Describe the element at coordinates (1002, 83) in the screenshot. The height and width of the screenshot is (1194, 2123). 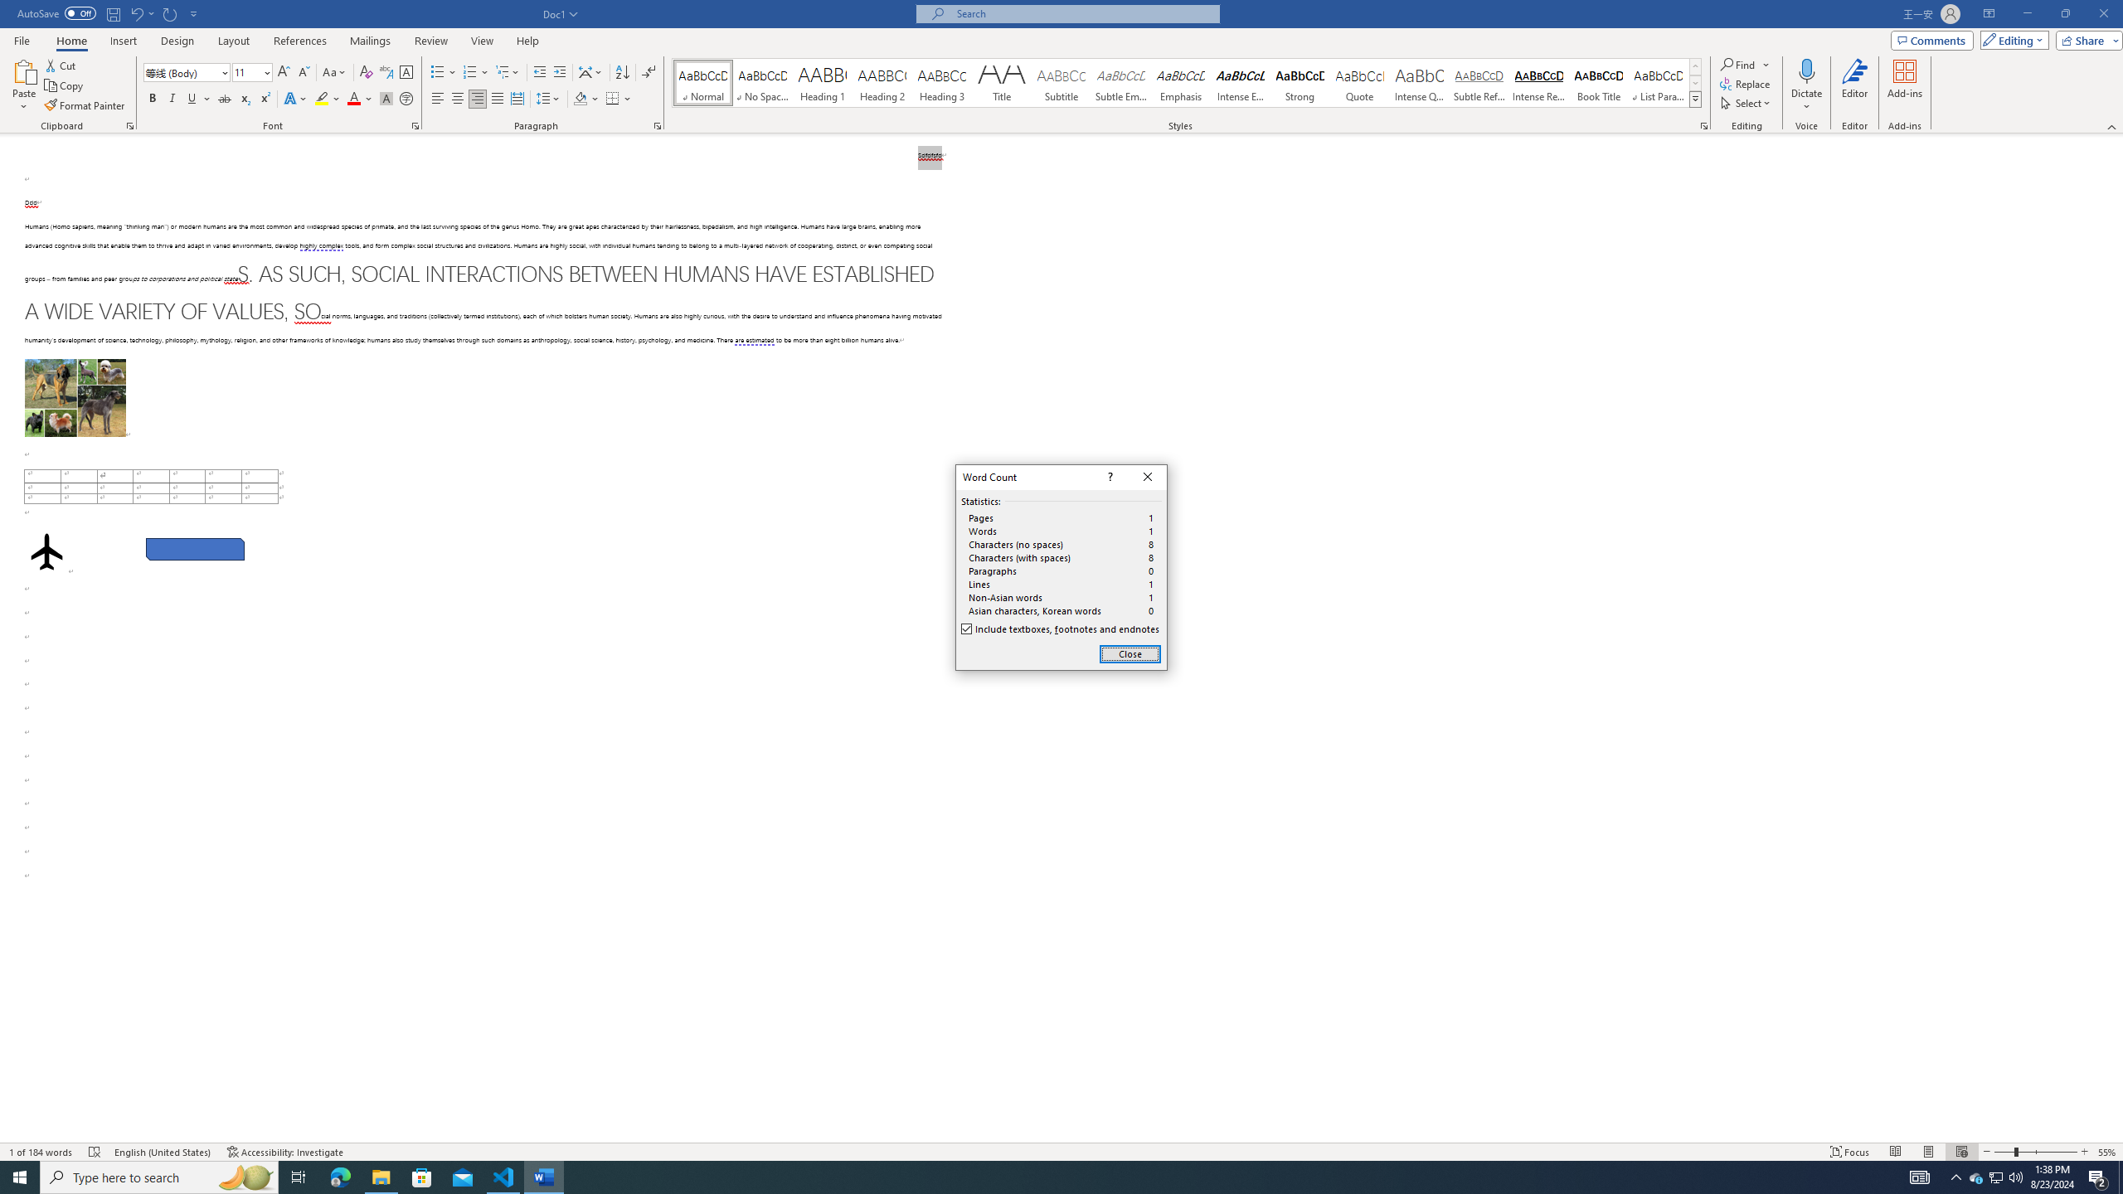
I see `Title` at that location.